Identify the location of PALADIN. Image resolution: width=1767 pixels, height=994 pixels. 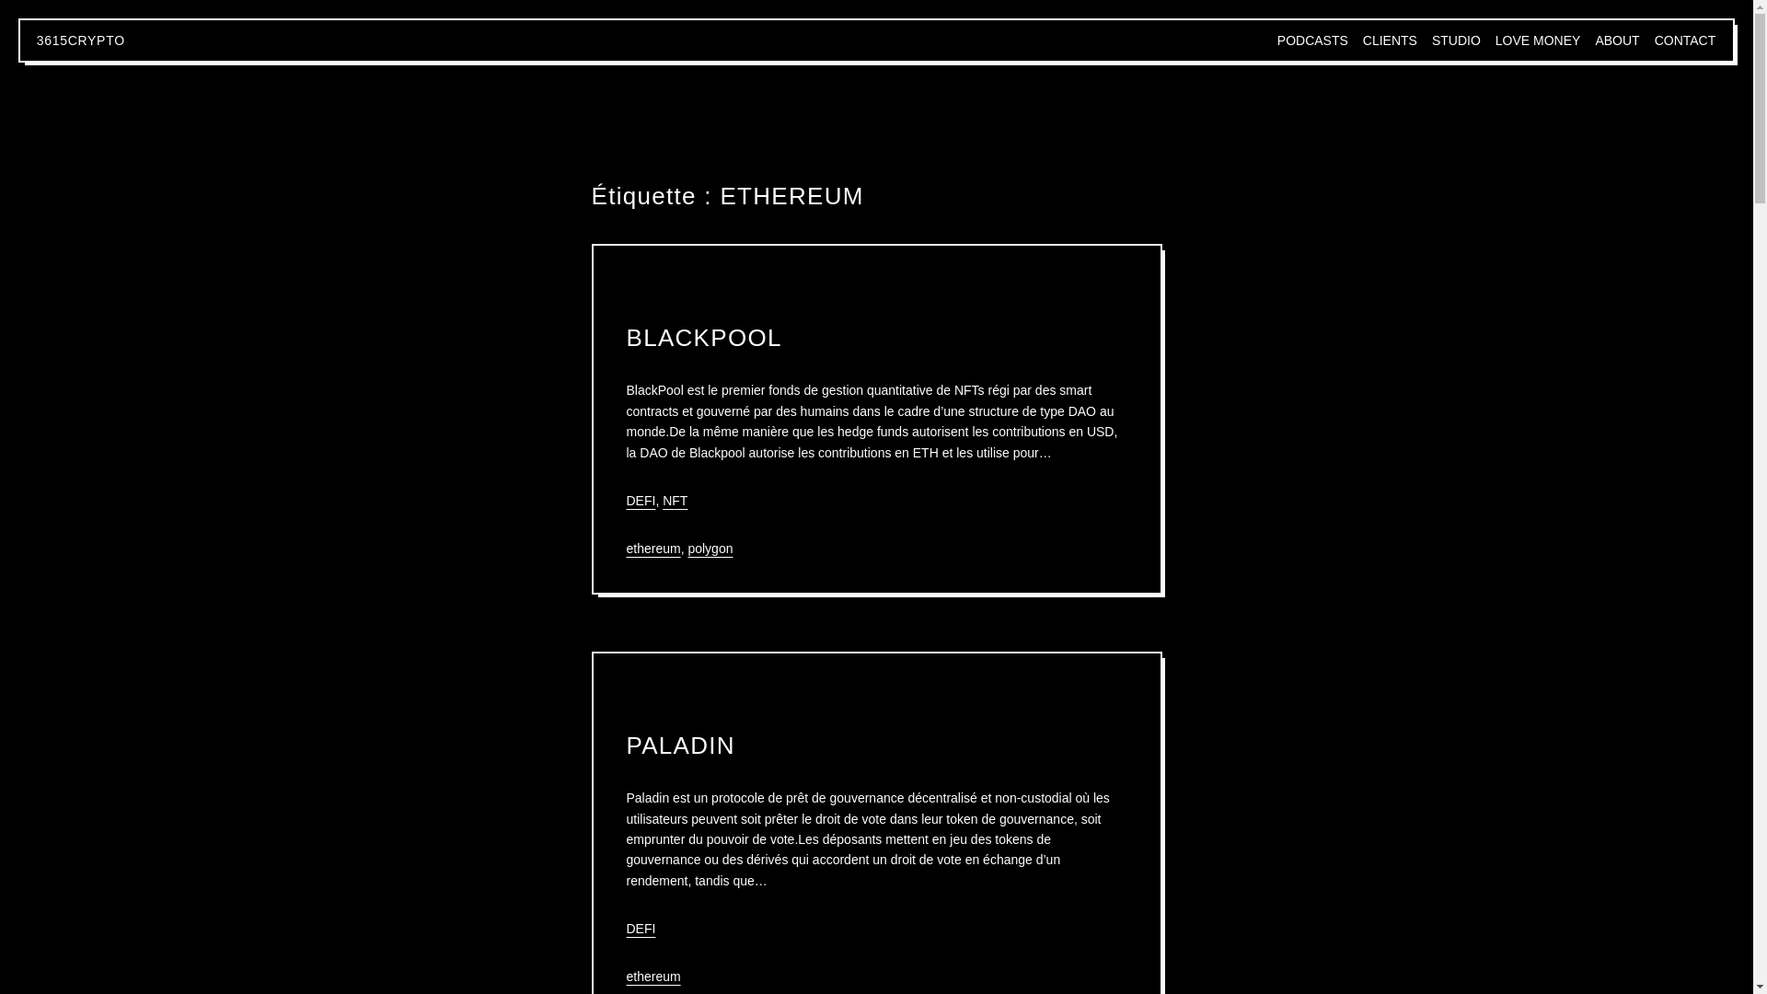
(680, 745).